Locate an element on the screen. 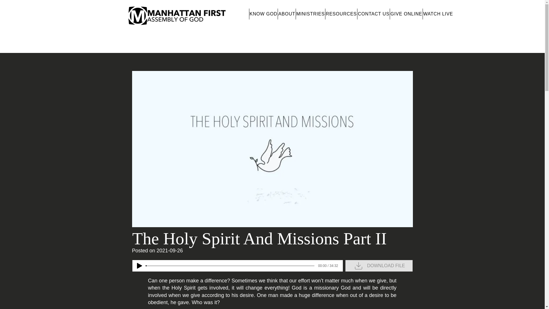 The image size is (549, 309). 0 is located at coordinates (230, 266).